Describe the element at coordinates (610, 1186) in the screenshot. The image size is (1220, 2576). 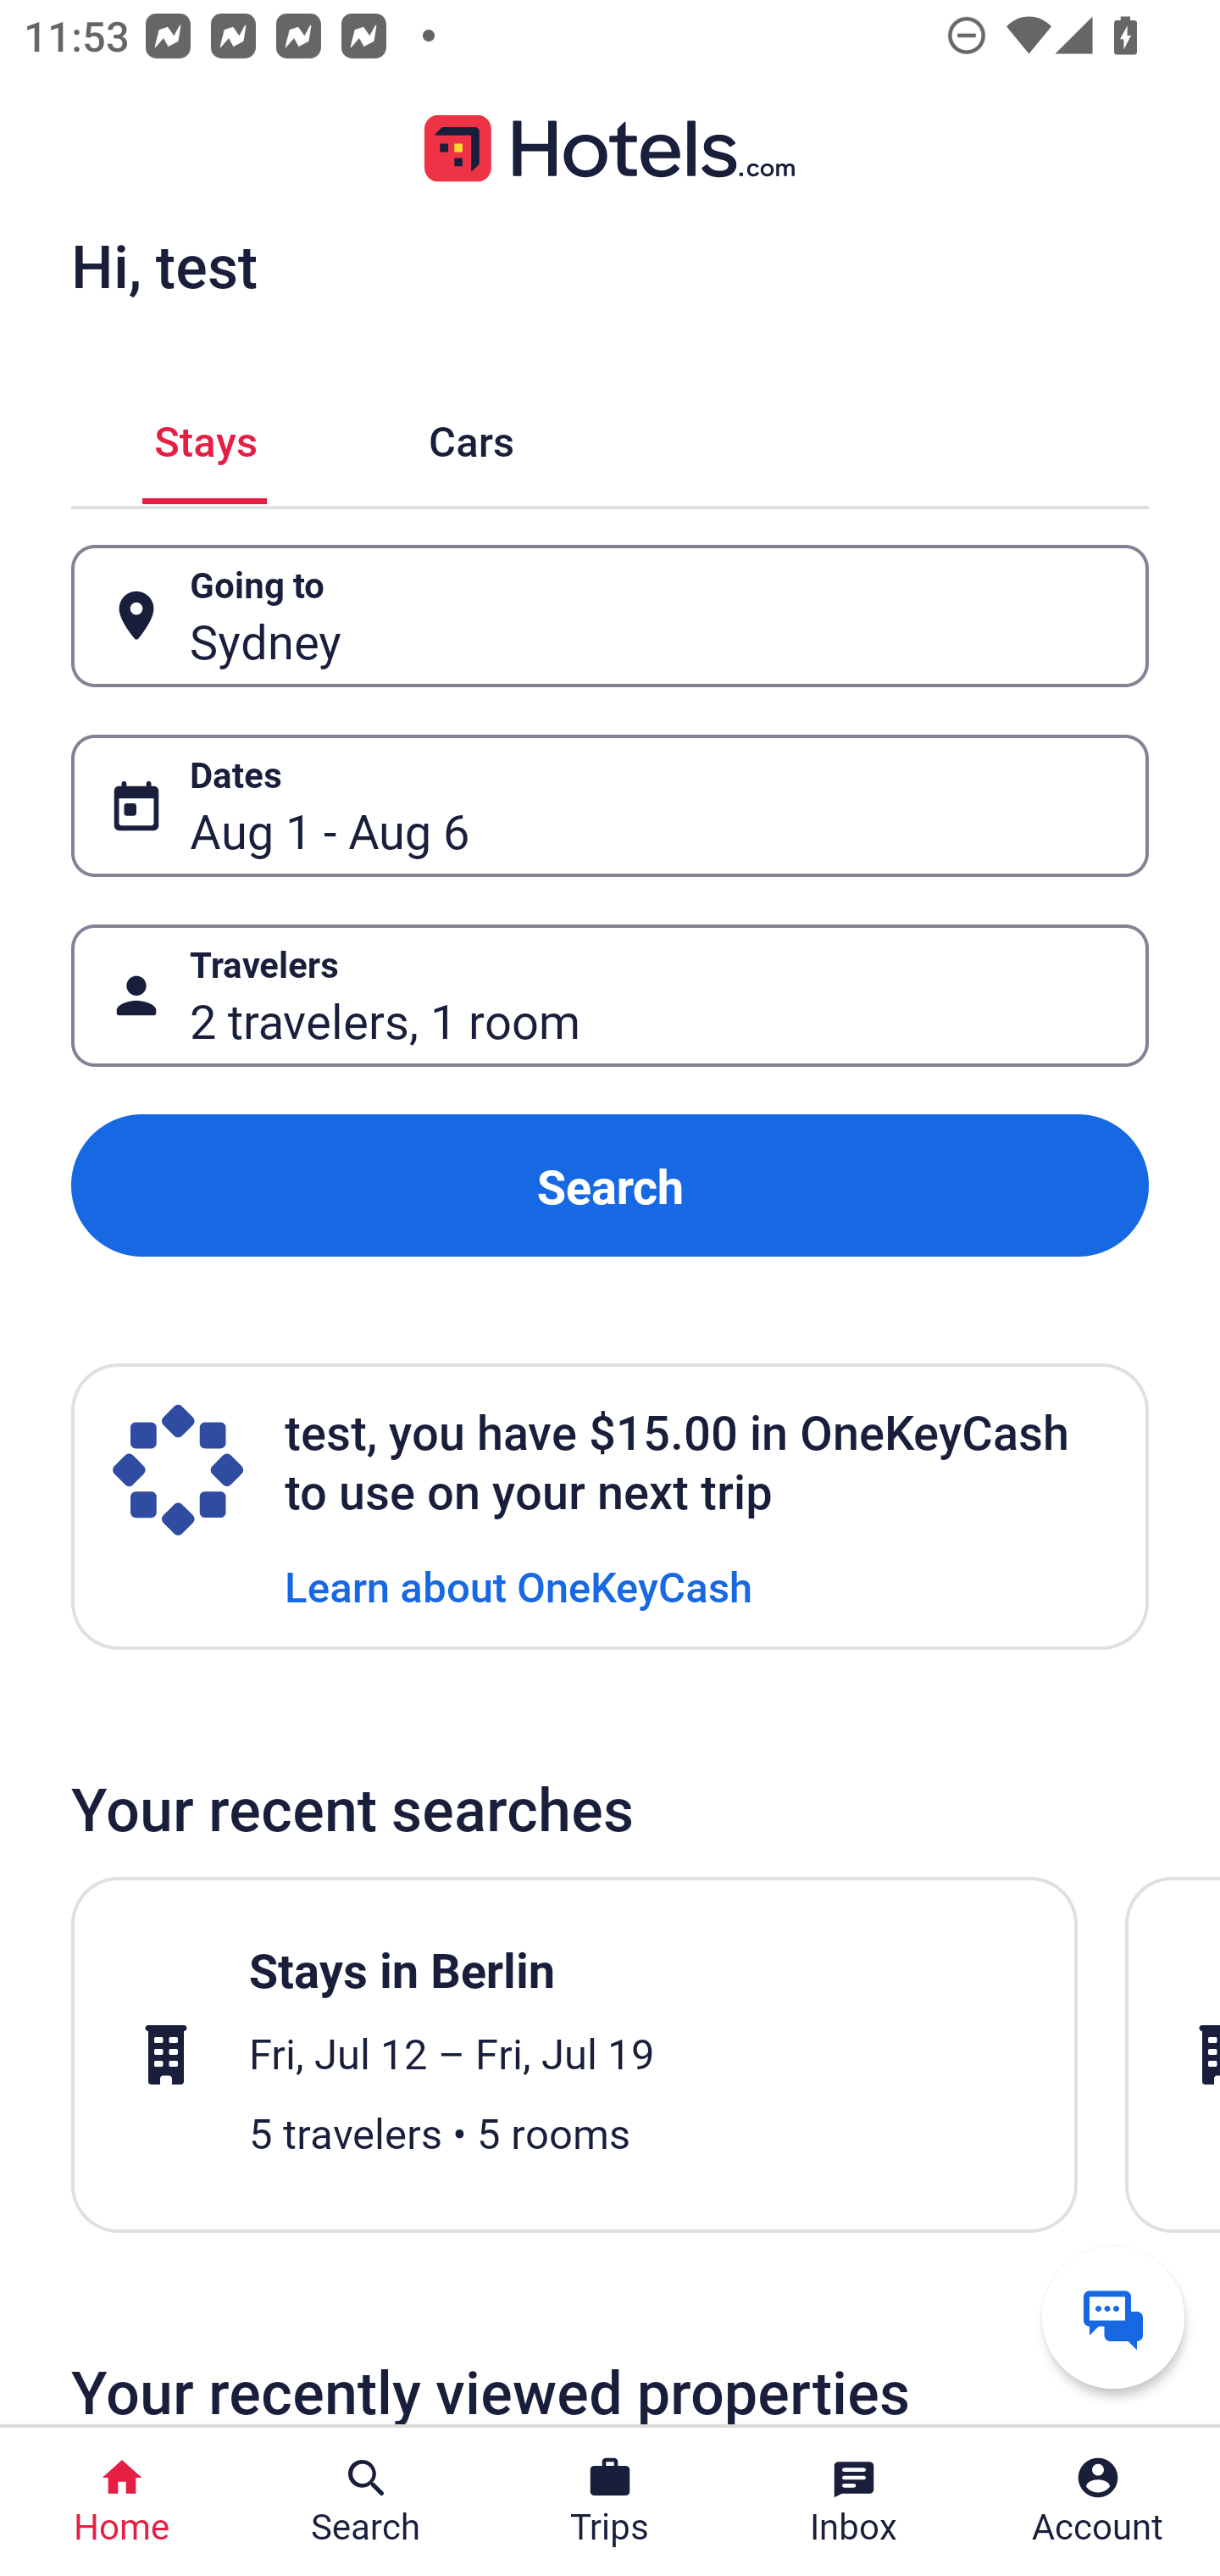
I see `Search` at that location.